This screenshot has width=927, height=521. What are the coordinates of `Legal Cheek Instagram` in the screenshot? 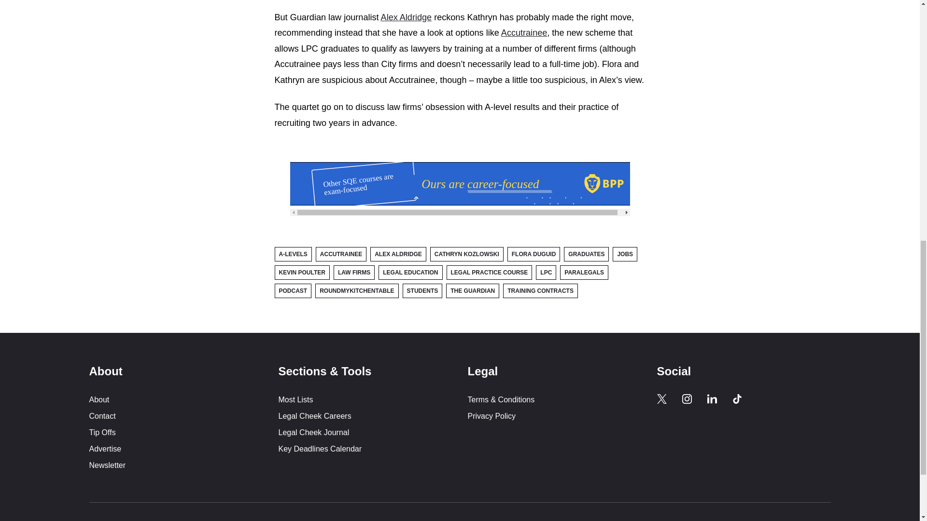 It's located at (687, 398).